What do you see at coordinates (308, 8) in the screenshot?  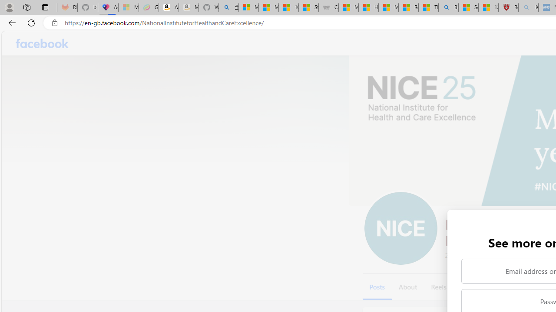 I see `Stocks - MSN` at bounding box center [308, 8].